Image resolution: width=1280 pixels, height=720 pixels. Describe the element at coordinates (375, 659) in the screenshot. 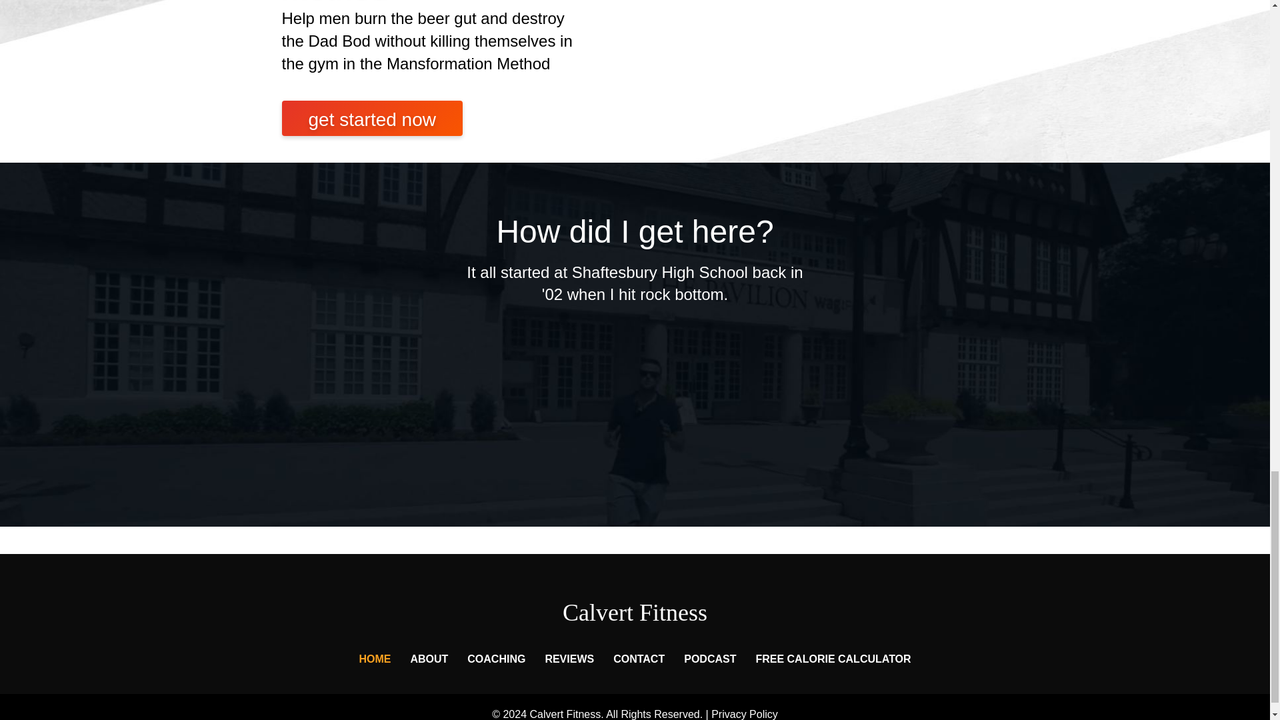

I see `HOME` at that location.